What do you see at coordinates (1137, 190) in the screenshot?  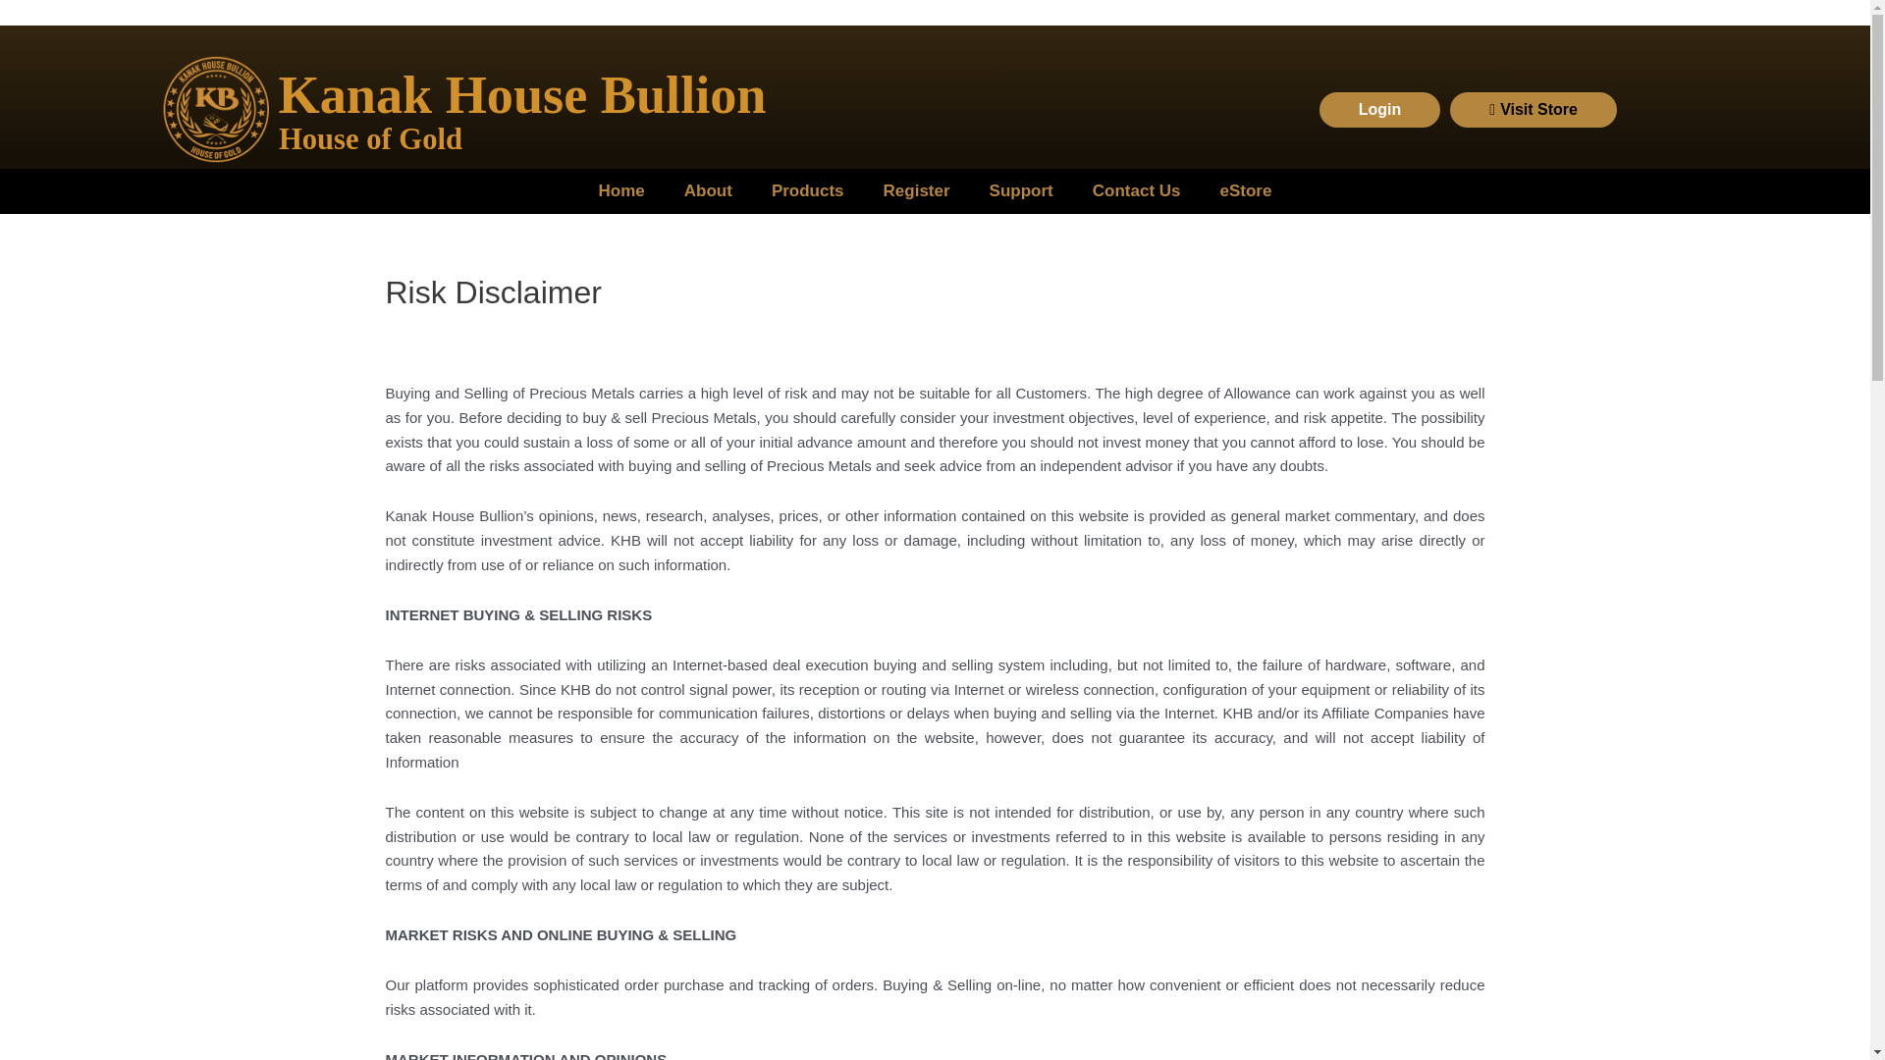 I see `Contact Us` at bounding box center [1137, 190].